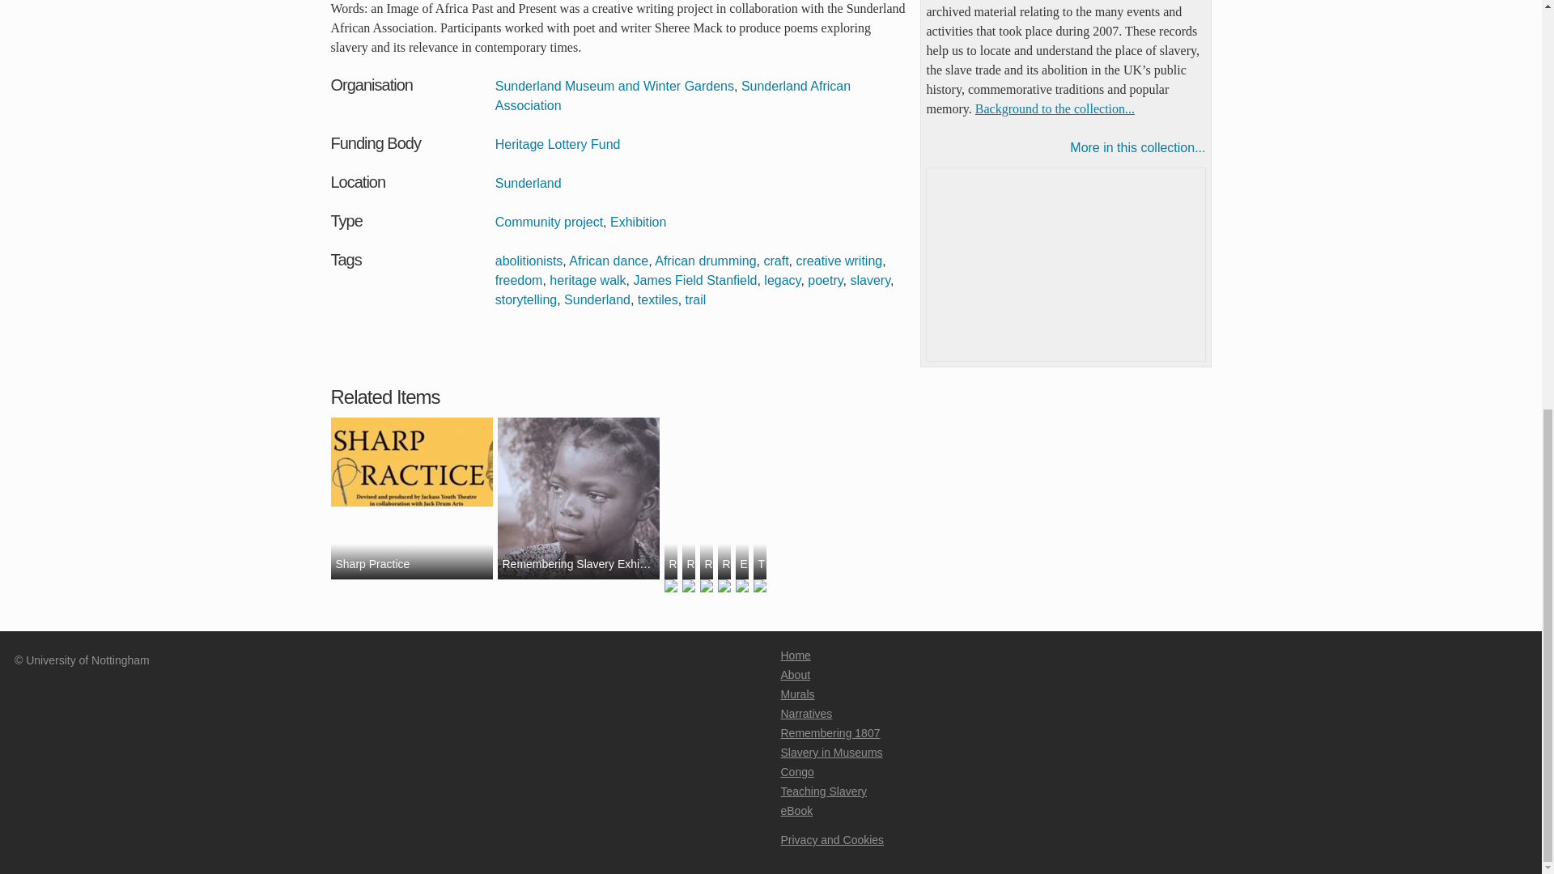 Image resolution: width=1554 pixels, height=874 pixels. What do you see at coordinates (782, 280) in the screenshot?
I see `legacy` at bounding box center [782, 280].